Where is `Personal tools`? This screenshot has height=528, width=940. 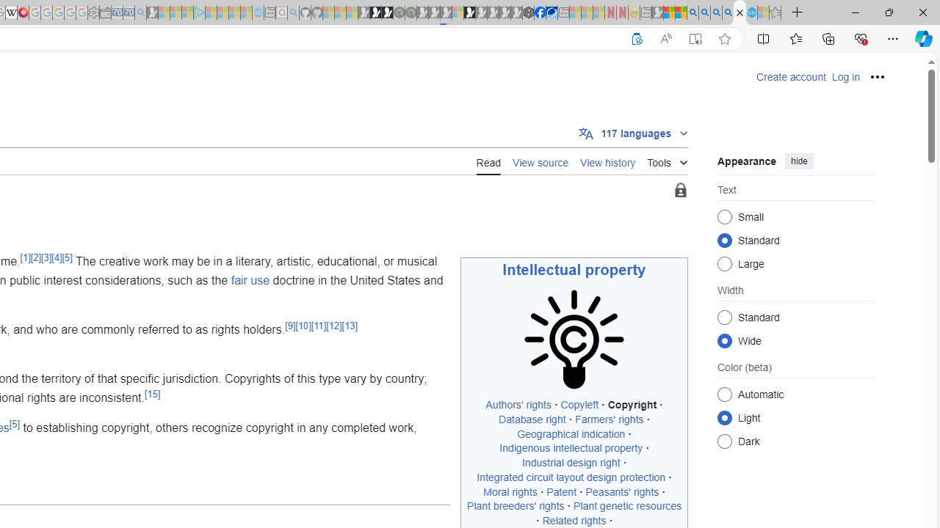
Personal tools is located at coordinates (877, 76).